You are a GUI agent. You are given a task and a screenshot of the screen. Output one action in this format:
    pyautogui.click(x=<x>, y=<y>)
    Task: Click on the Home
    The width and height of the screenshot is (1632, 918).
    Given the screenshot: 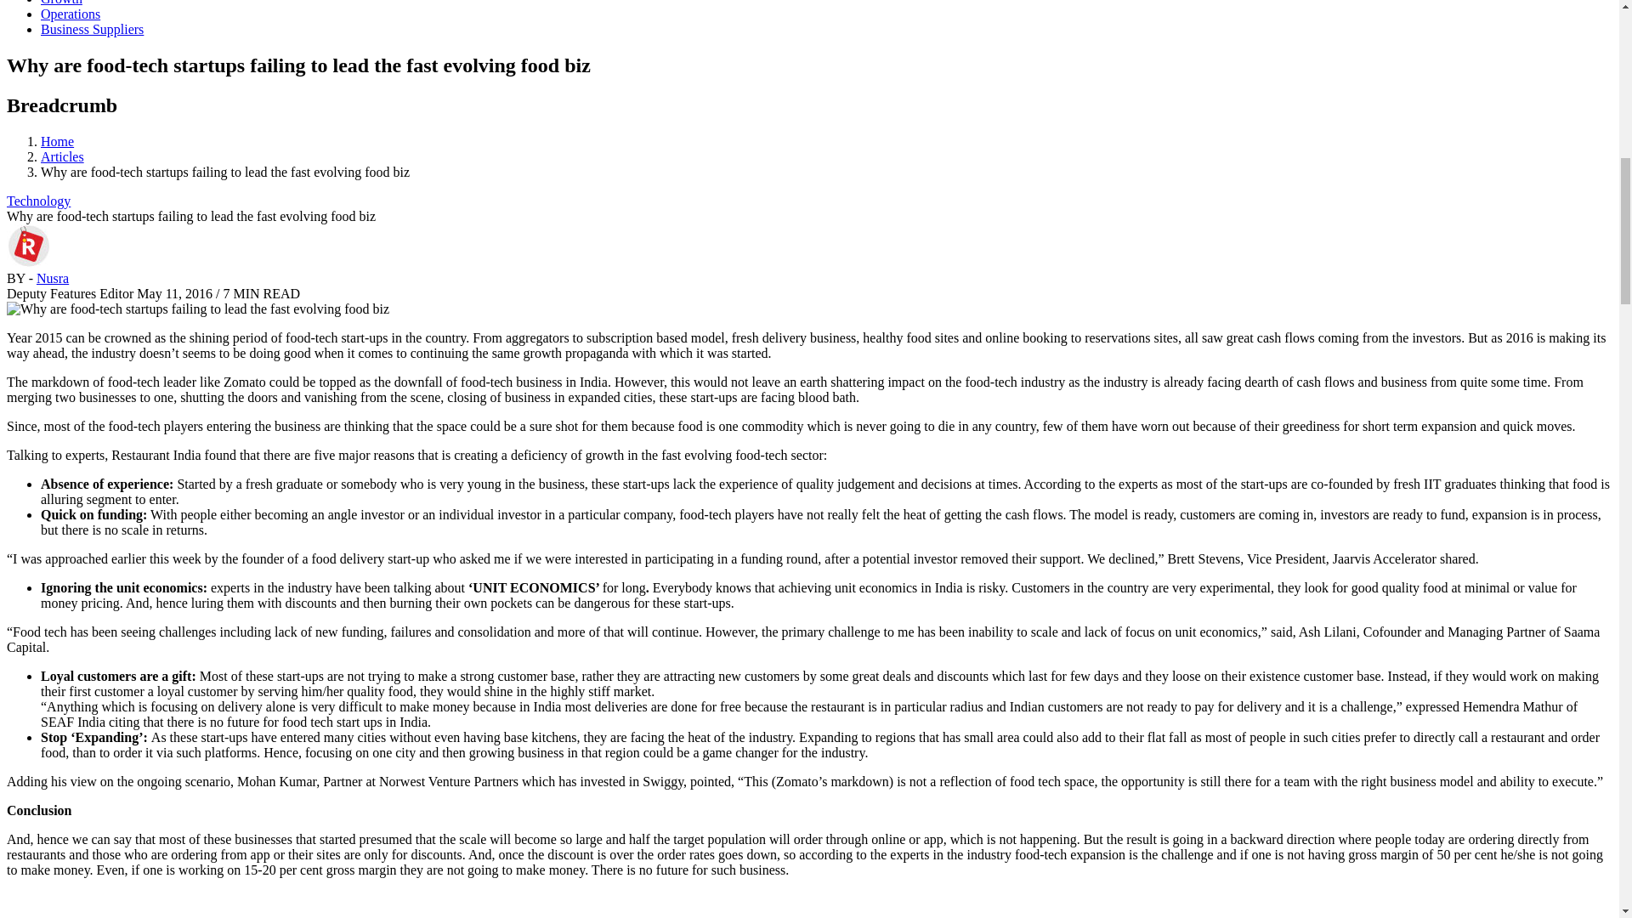 What is the action you would take?
    pyautogui.click(x=57, y=141)
    